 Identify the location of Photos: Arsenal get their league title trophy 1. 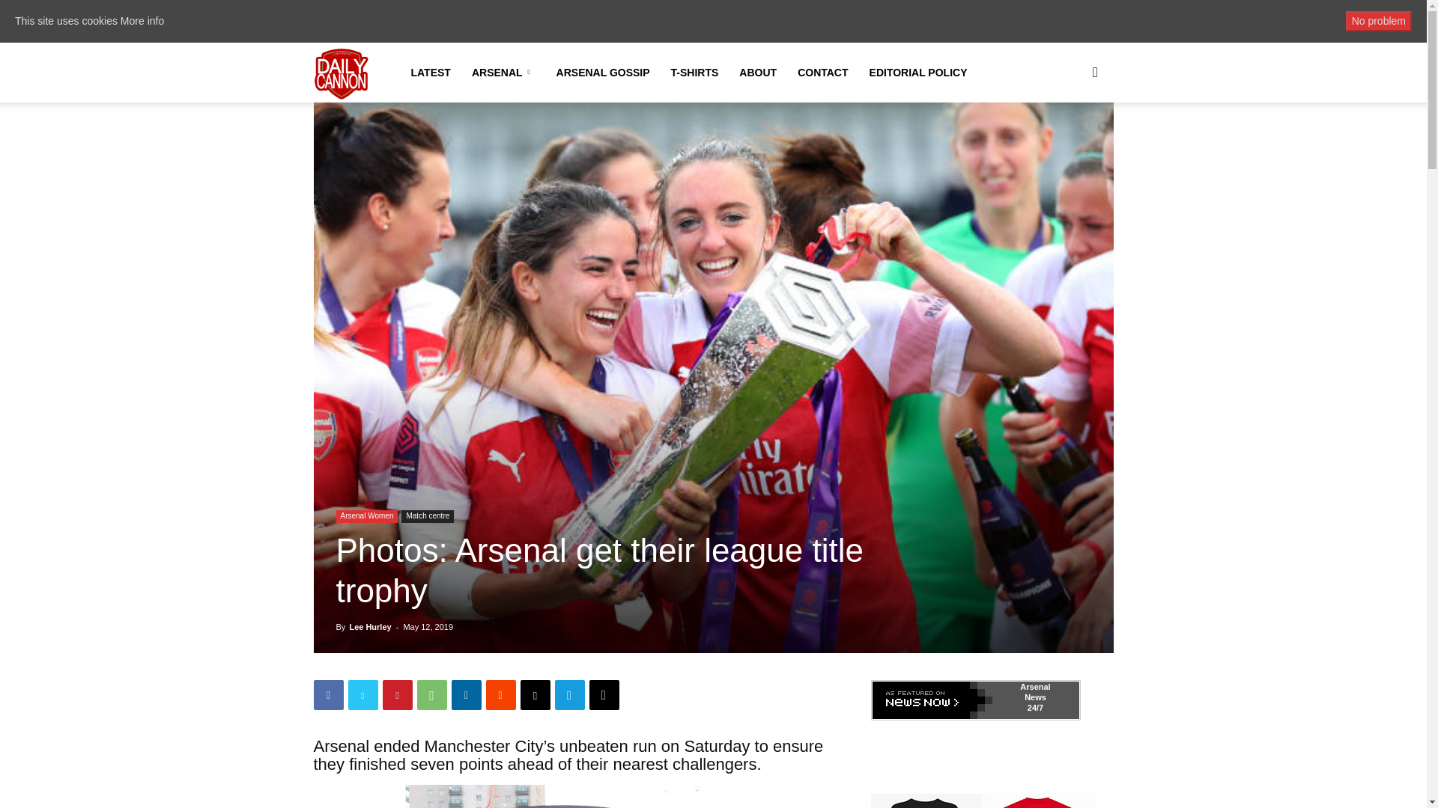
(574, 796).